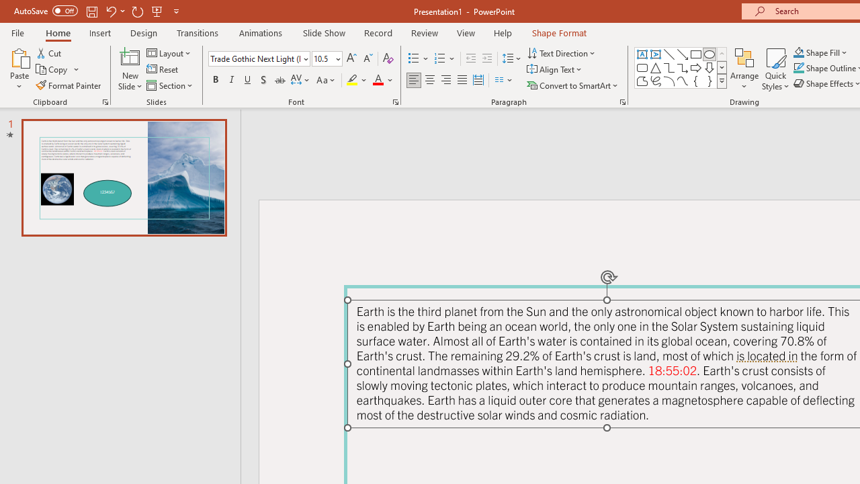  Describe the element at coordinates (696, 67) in the screenshot. I see `Arrow: Right` at that location.